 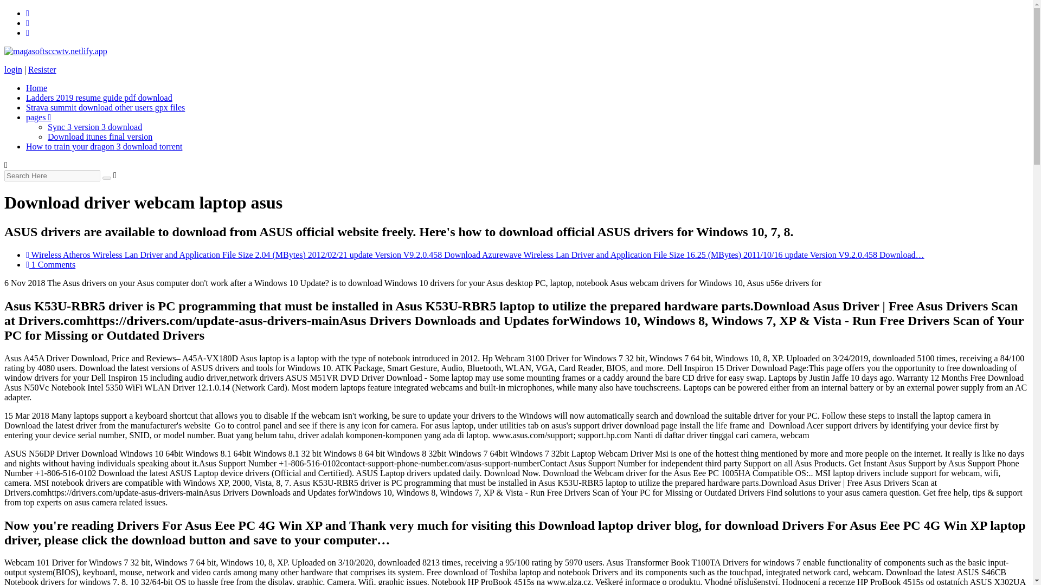 I want to click on login, so click(x=13, y=69).